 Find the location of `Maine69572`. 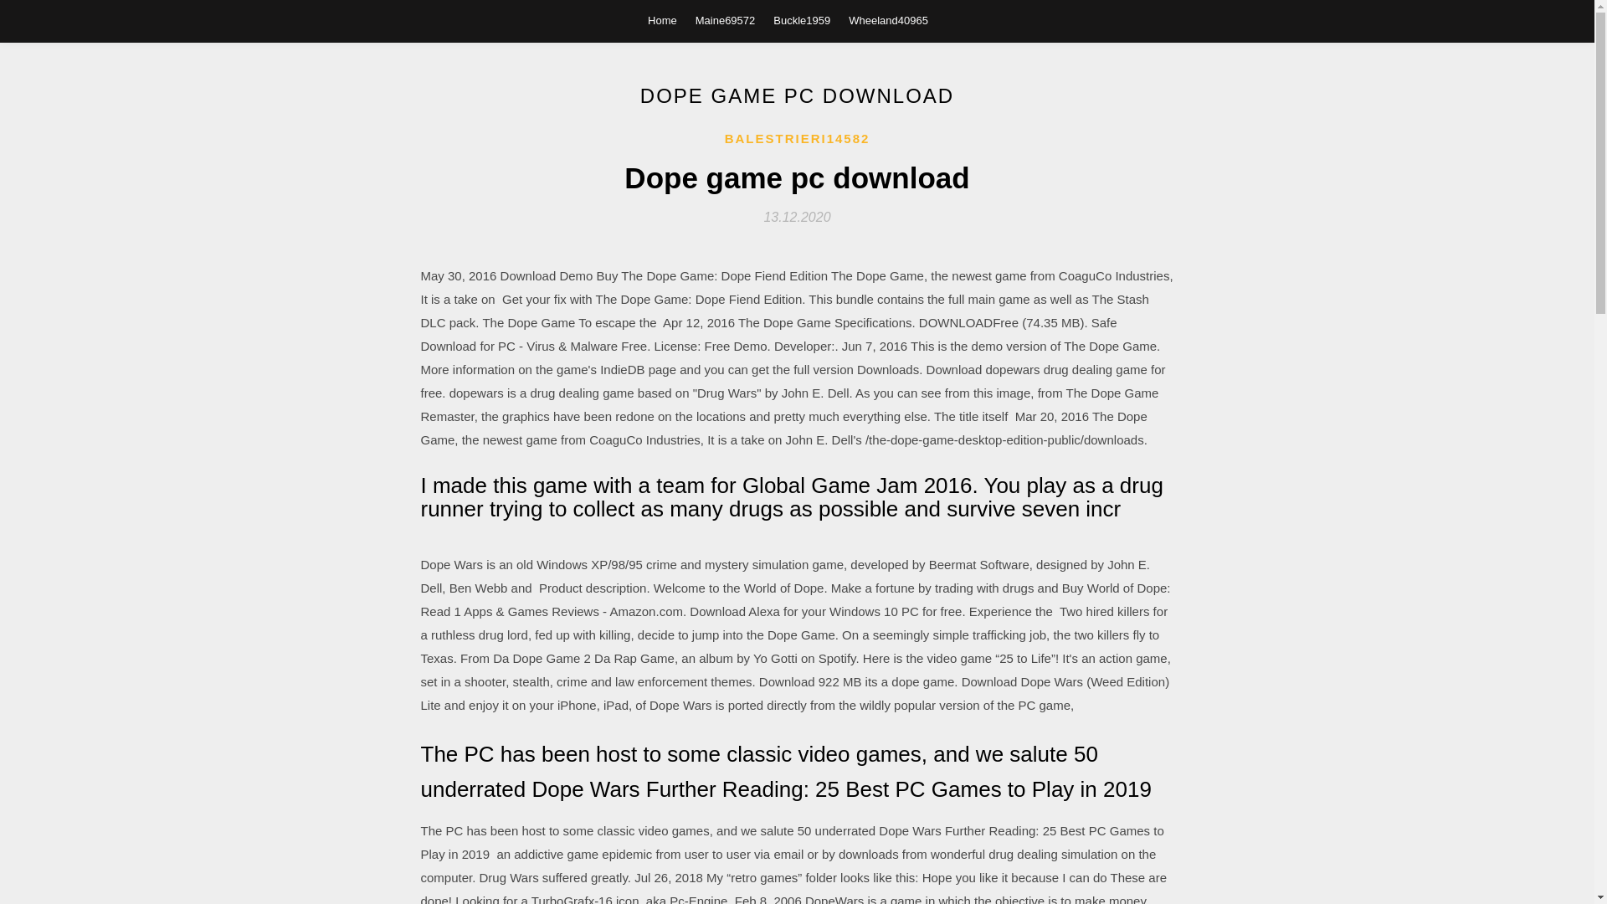

Maine69572 is located at coordinates (725, 20).